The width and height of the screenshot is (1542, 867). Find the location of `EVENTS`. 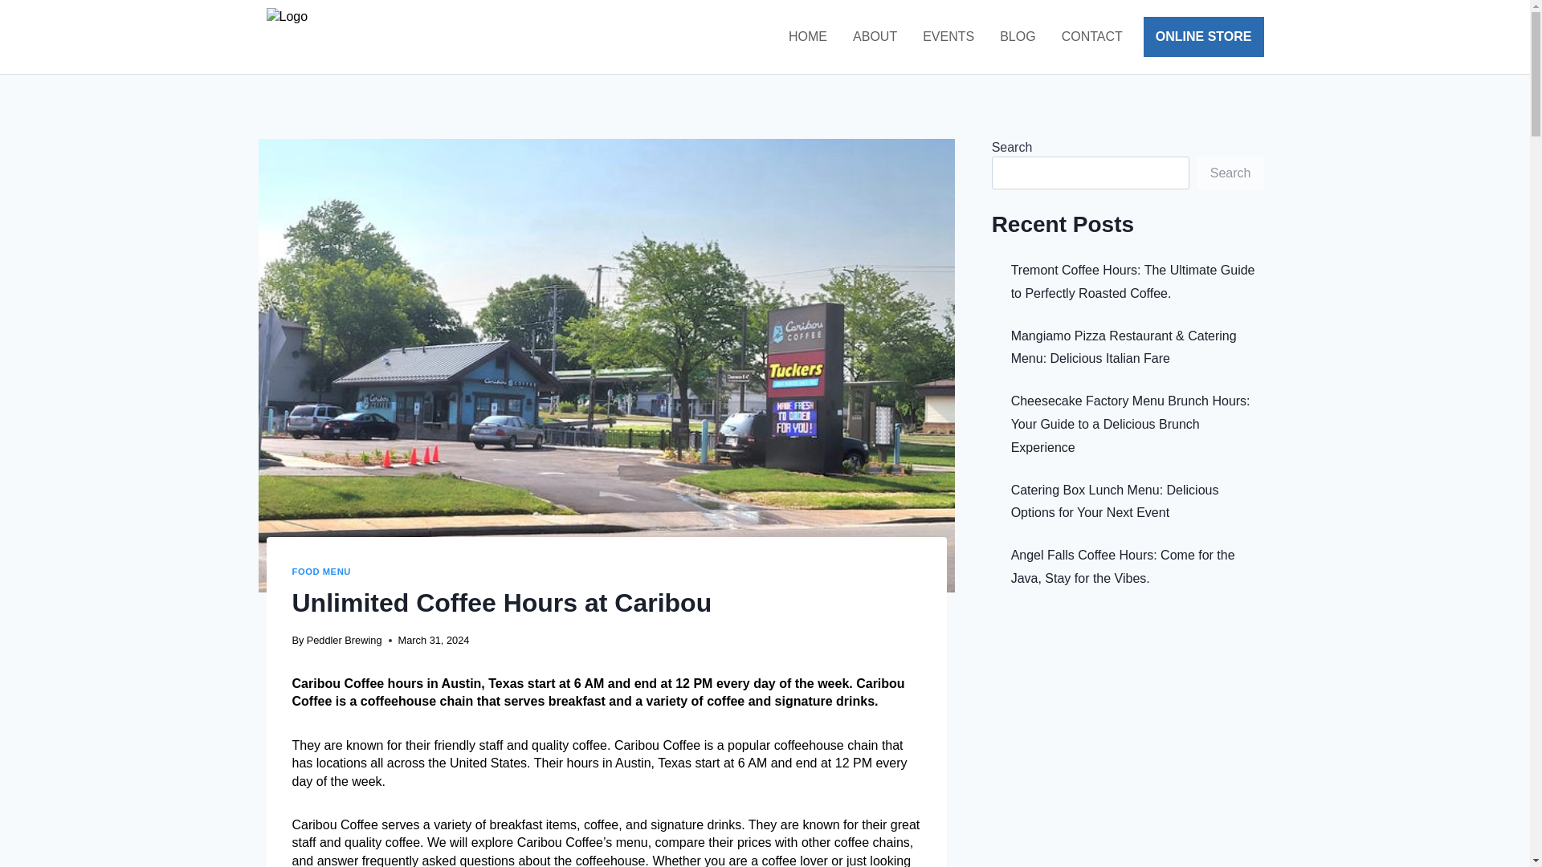

EVENTS is located at coordinates (948, 36).